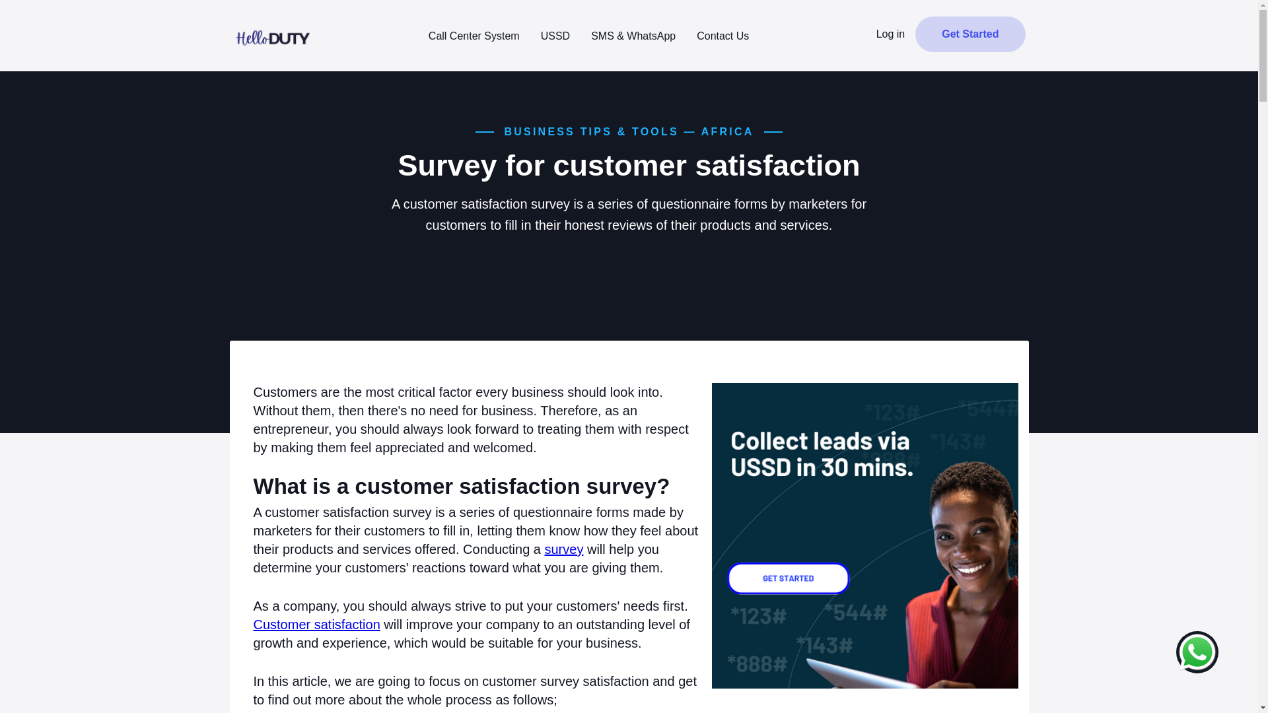 Image resolution: width=1268 pixels, height=713 pixels. I want to click on Get Started, so click(969, 34).